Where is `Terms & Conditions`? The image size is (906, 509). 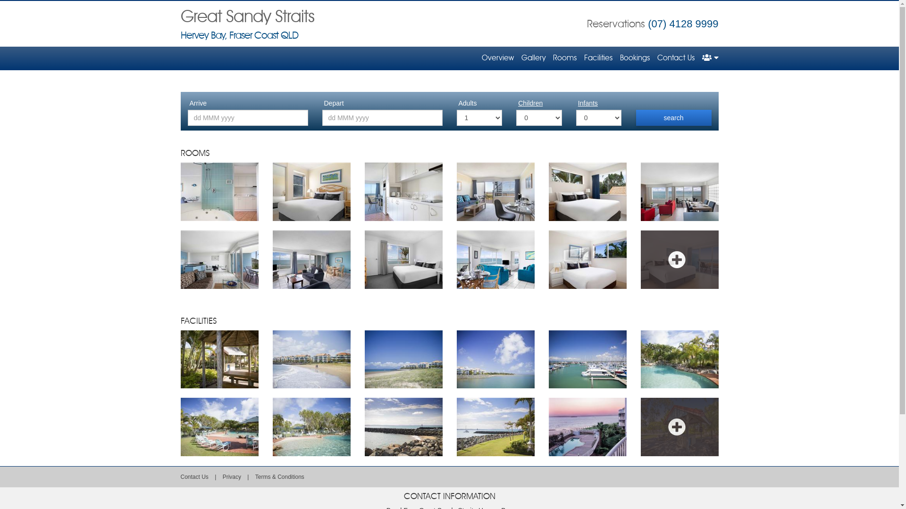
Terms & Conditions is located at coordinates (280, 477).